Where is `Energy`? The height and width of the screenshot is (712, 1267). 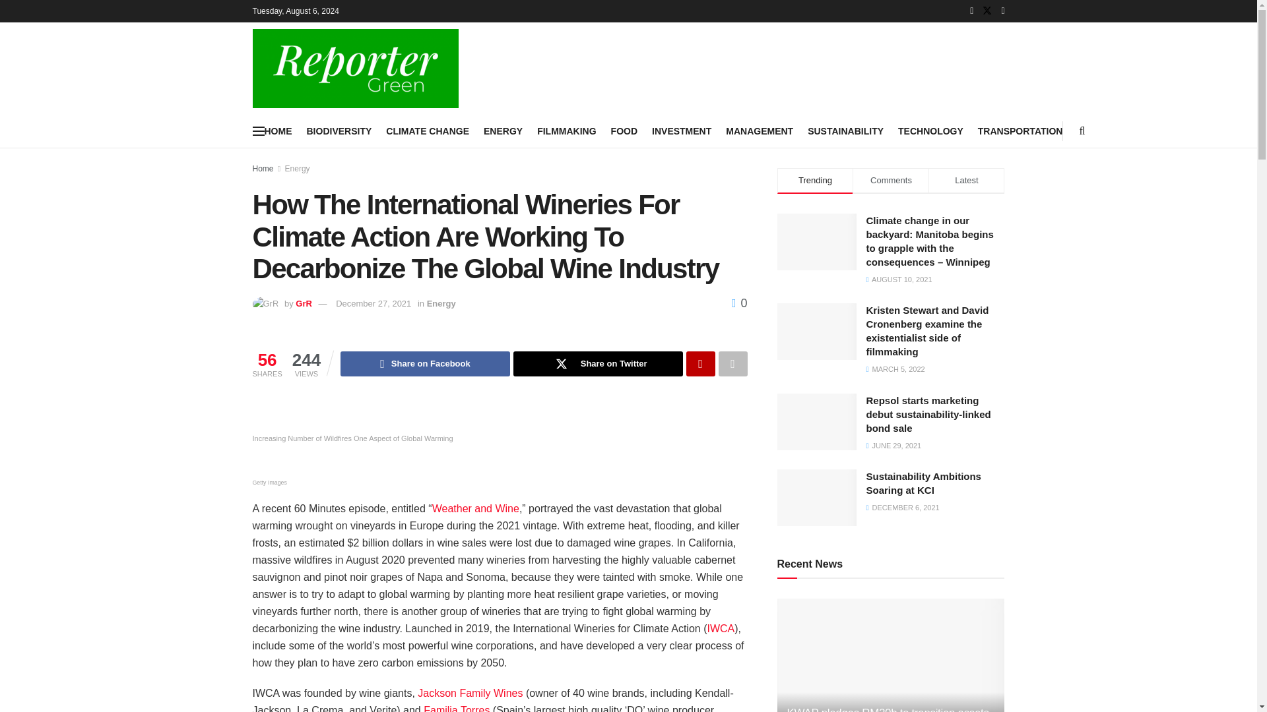 Energy is located at coordinates (298, 169).